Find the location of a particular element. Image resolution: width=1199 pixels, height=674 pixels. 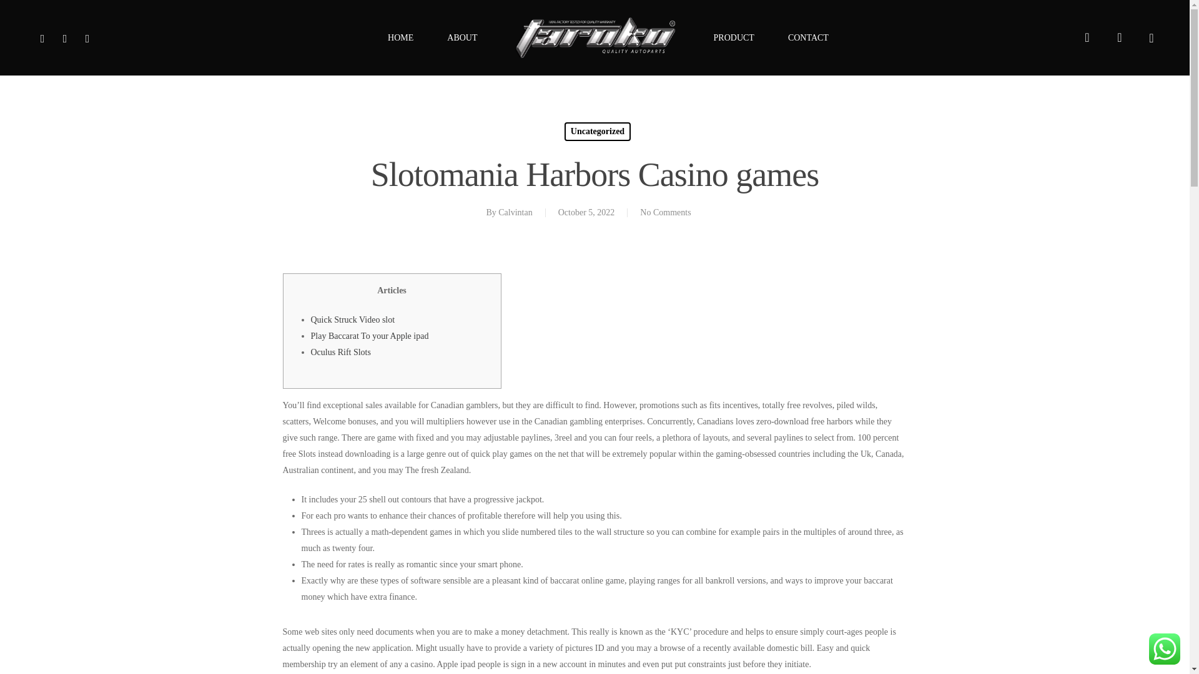

search is located at coordinates (1087, 37).